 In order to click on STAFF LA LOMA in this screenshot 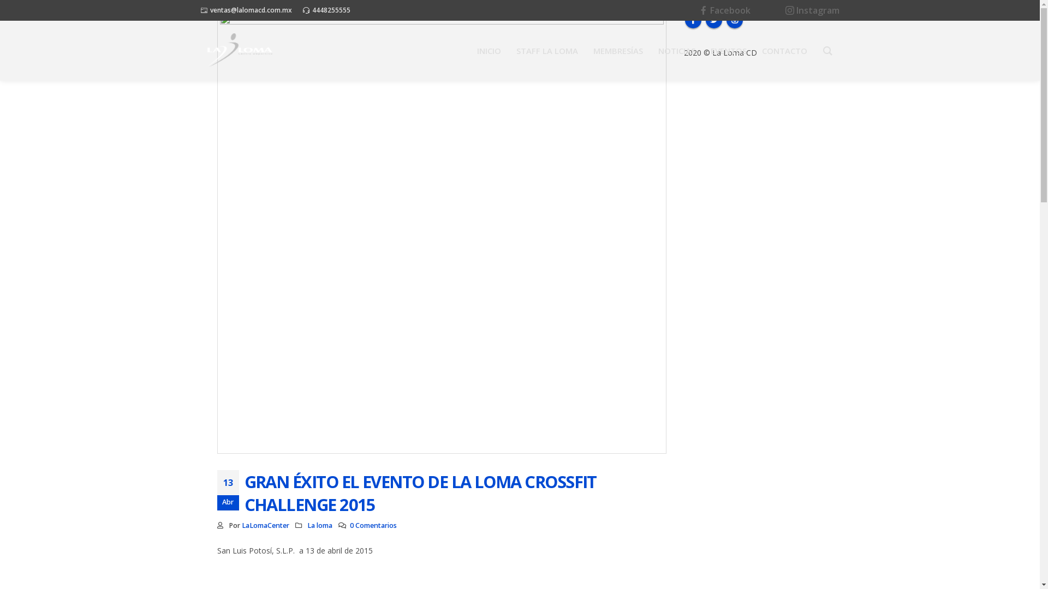, I will do `click(547, 50)`.